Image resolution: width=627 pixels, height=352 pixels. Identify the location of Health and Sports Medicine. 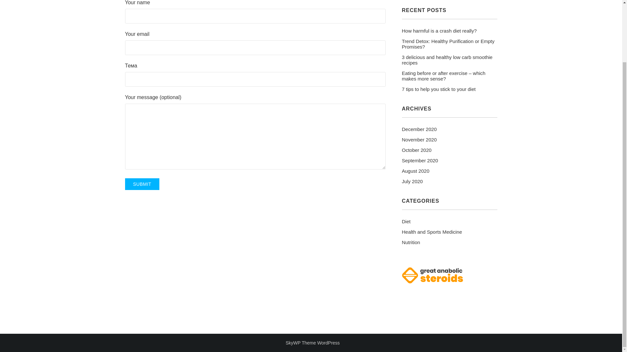
(432, 232).